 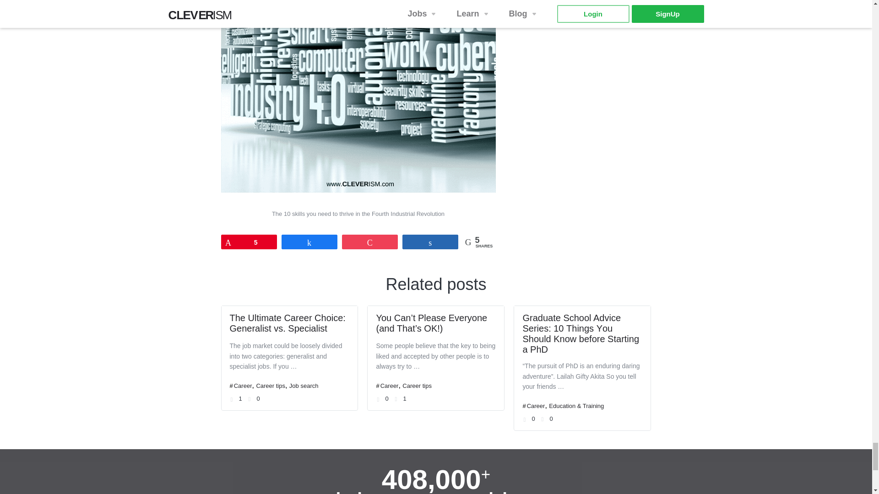 What do you see at coordinates (249, 242) in the screenshot?
I see `5` at bounding box center [249, 242].